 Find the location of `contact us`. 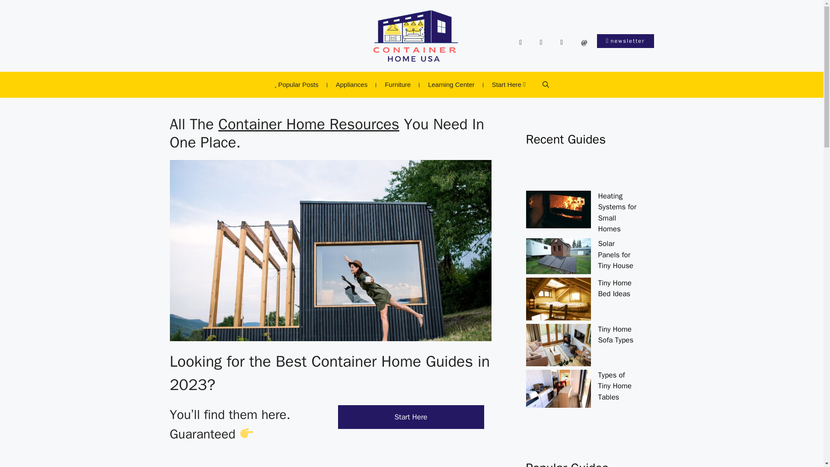

contact us is located at coordinates (584, 42).